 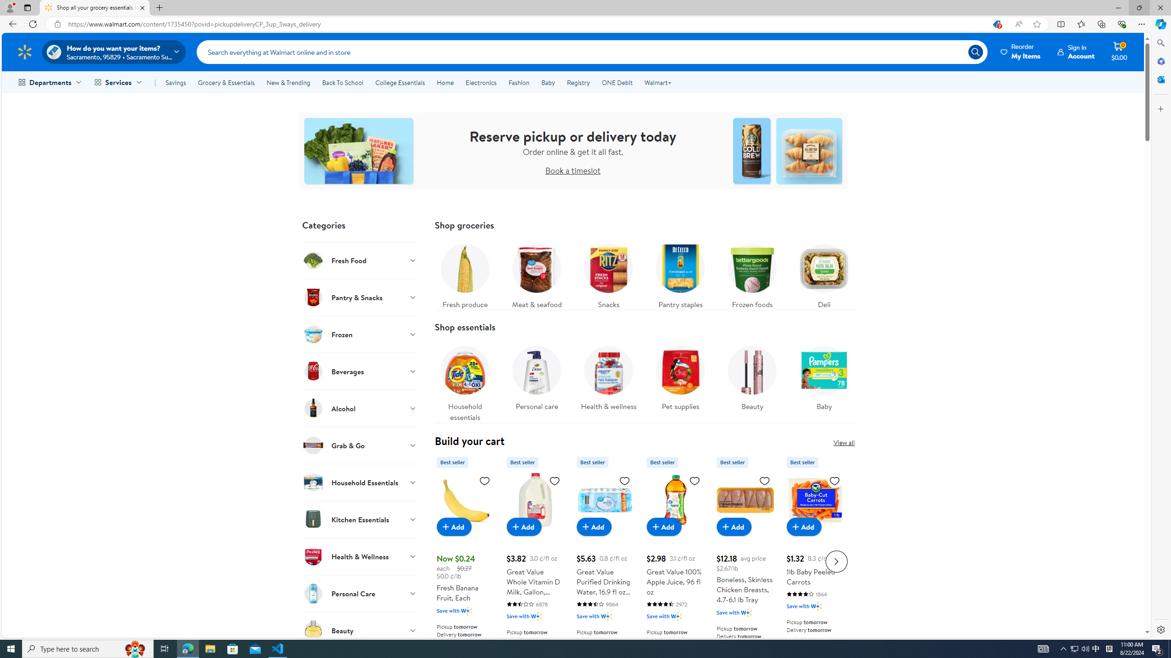 What do you see at coordinates (1076, 52) in the screenshot?
I see `Sign InAccount` at bounding box center [1076, 52].